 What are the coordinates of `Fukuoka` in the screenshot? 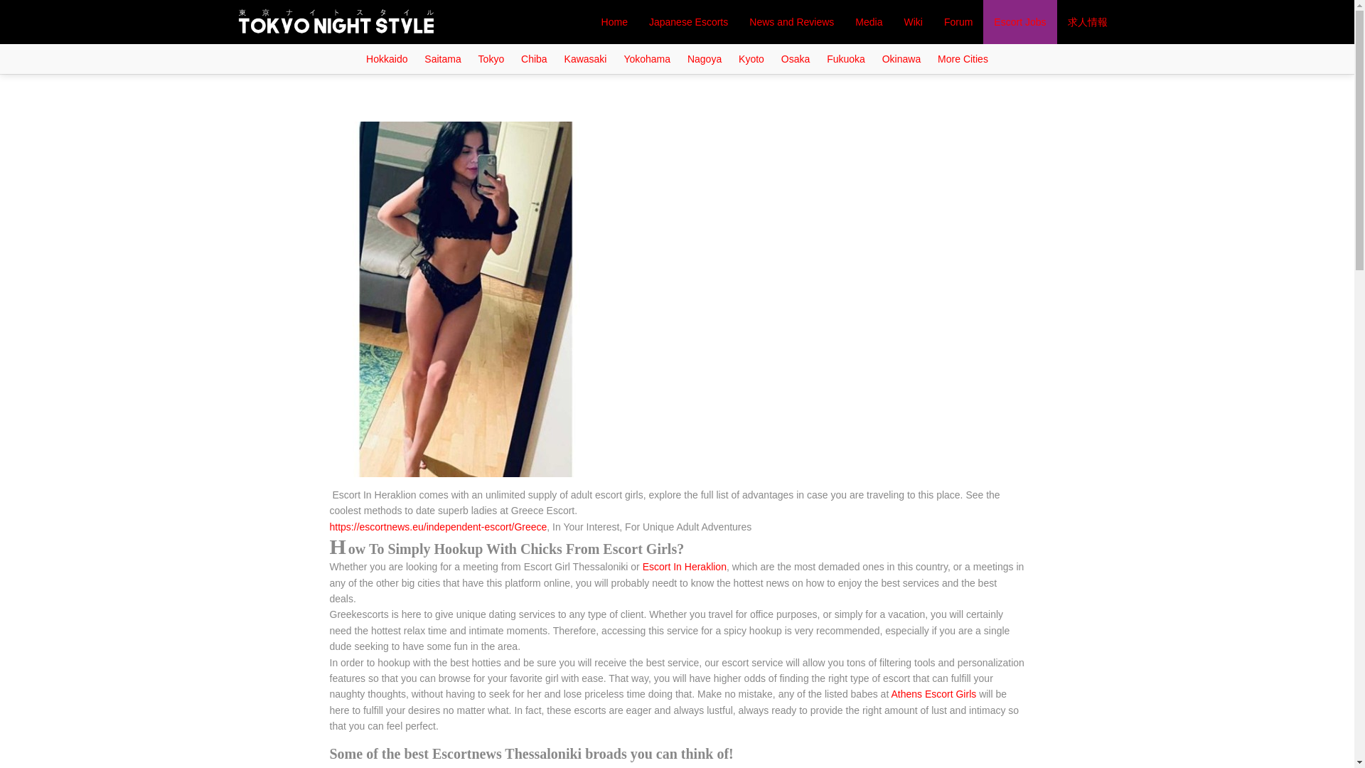 It's located at (846, 58).